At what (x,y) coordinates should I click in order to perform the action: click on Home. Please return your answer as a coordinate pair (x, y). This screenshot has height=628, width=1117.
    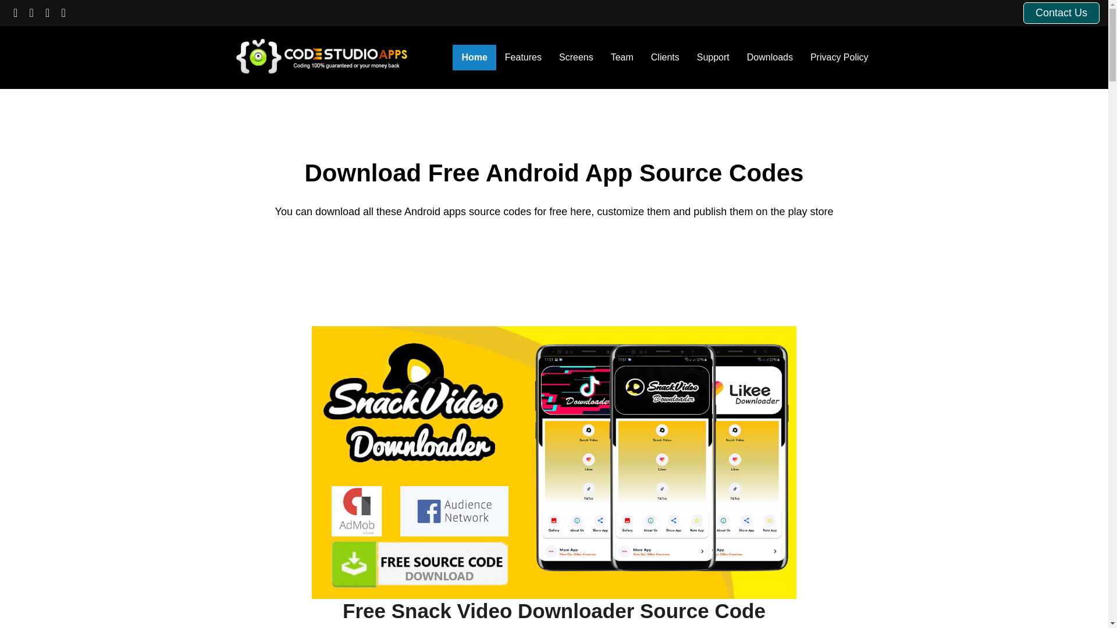
    Looking at the image, I should click on (474, 58).